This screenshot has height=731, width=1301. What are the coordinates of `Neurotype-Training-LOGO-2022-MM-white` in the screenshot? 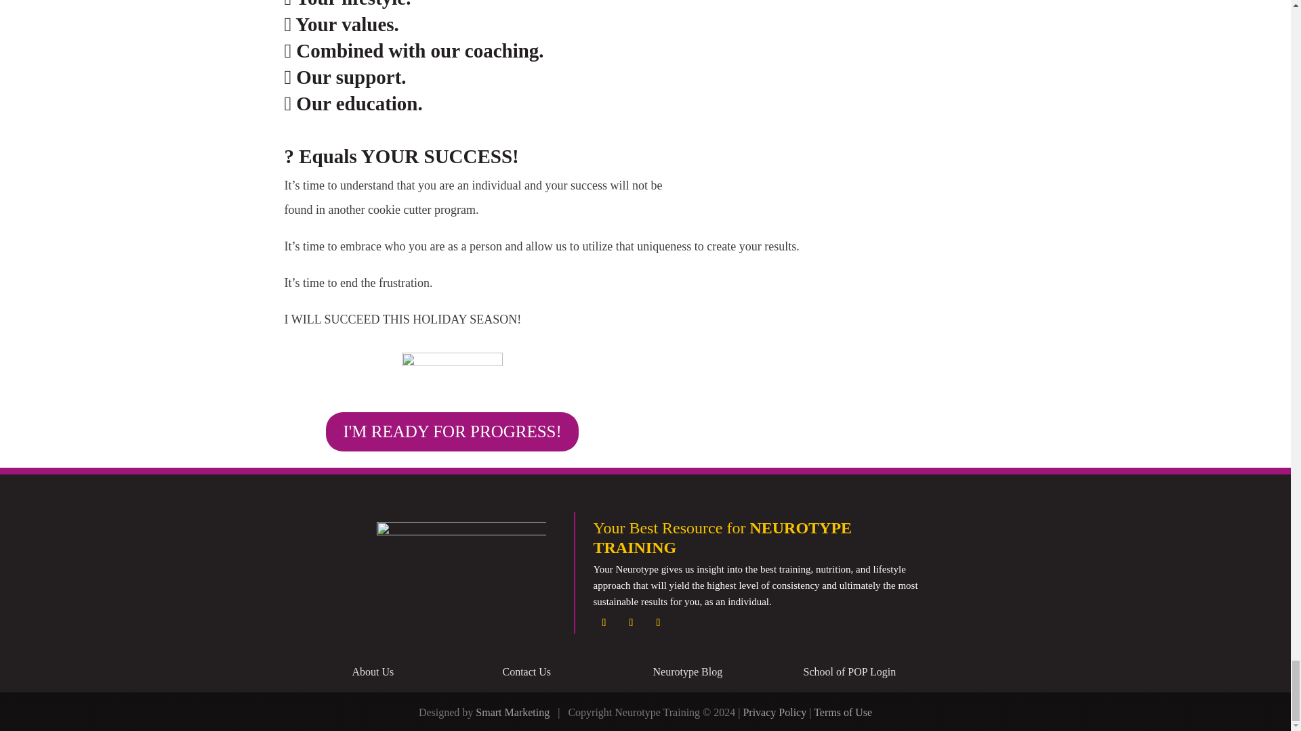 It's located at (461, 555).